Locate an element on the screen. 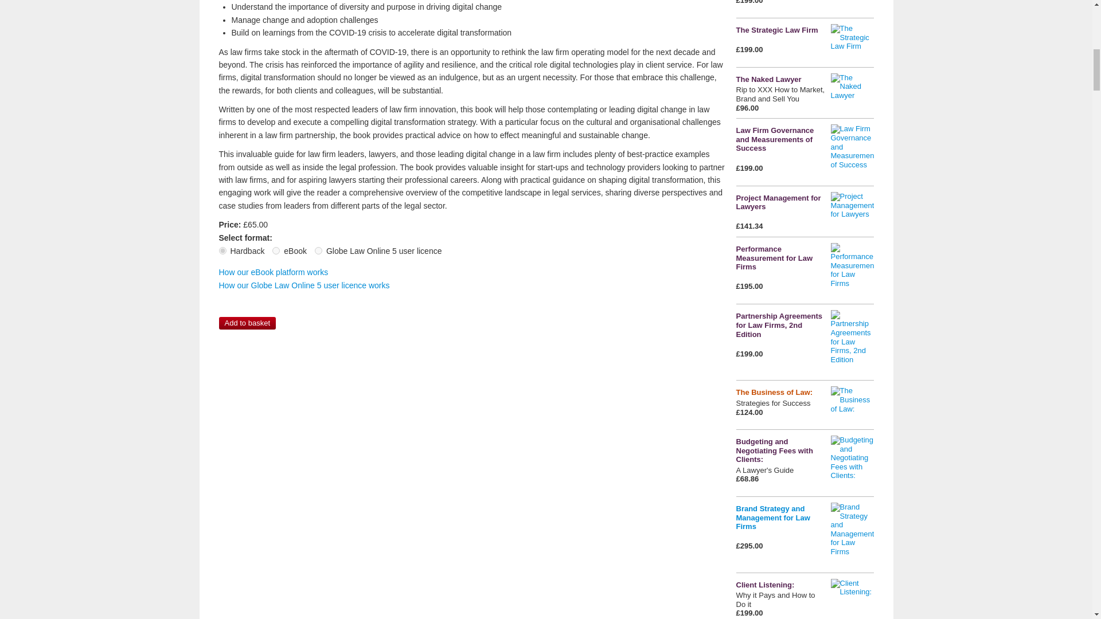  hardback is located at coordinates (222, 250).